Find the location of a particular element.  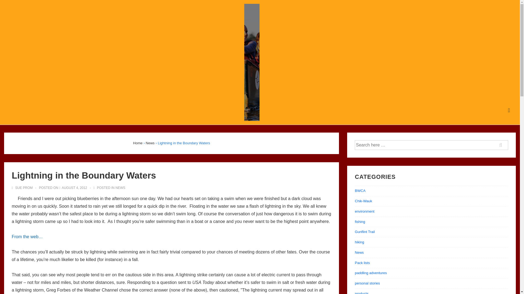

fishing is located at coordinates (360, 222).